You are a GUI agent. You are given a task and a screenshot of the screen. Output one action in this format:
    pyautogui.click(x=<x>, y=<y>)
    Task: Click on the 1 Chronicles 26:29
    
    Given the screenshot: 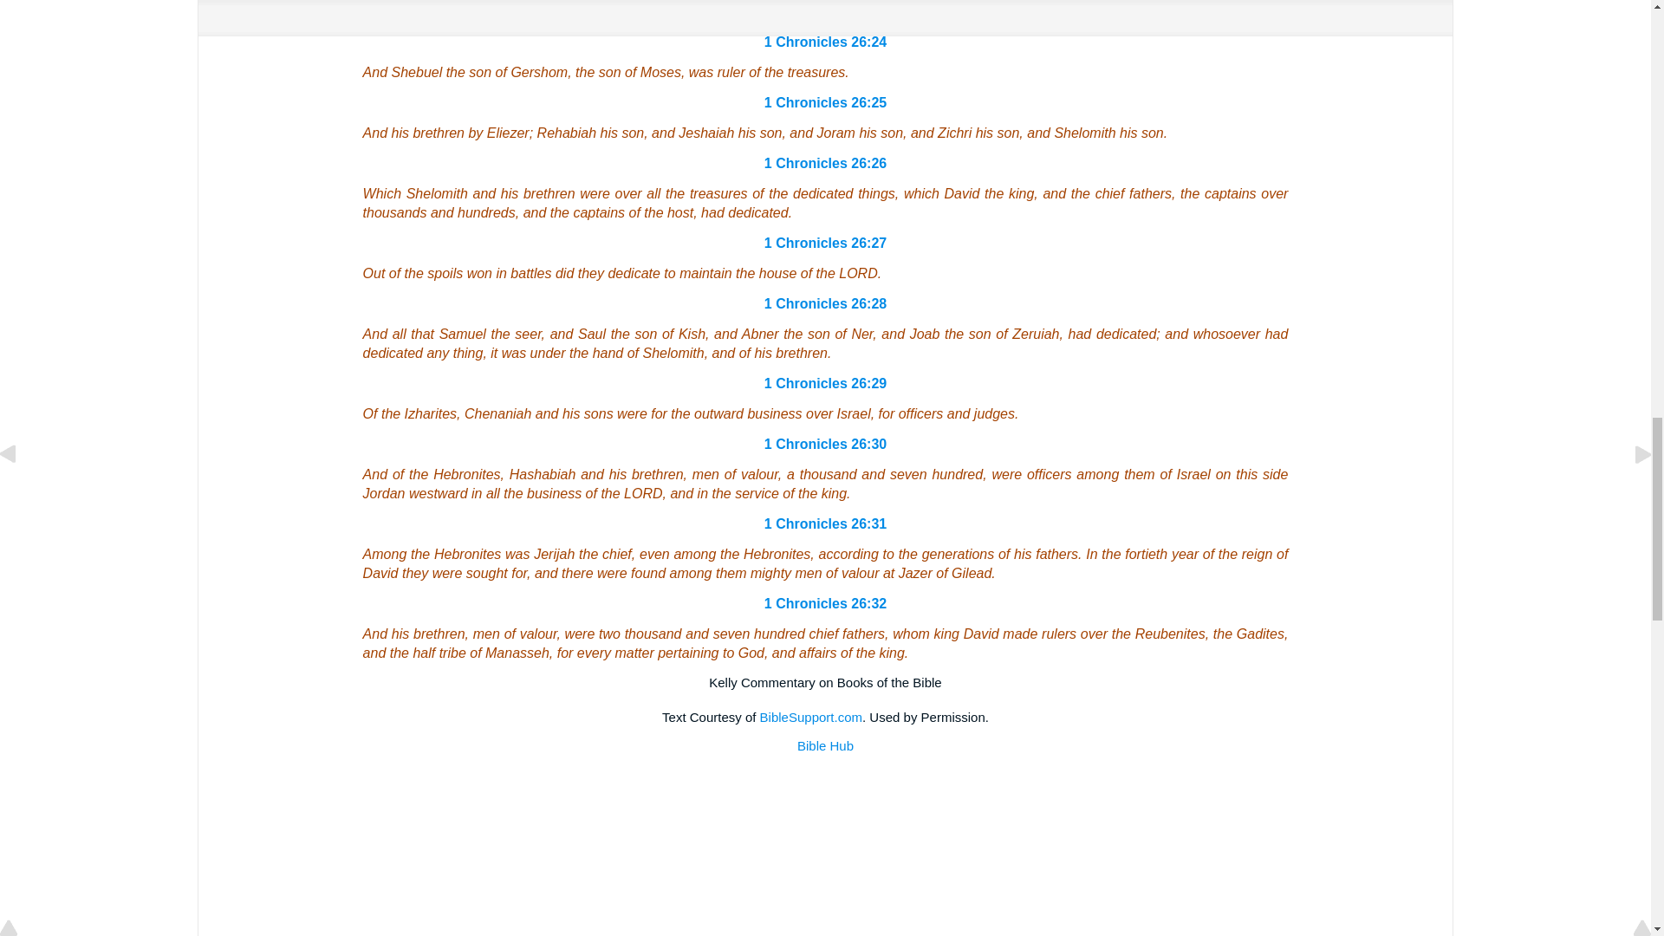 What is the action you would take?
    pyautogui.click(x=825, y=383)
    